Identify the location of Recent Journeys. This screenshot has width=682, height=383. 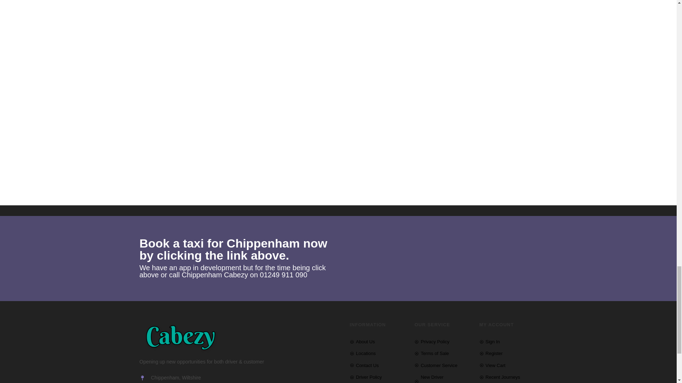
(508, 377).